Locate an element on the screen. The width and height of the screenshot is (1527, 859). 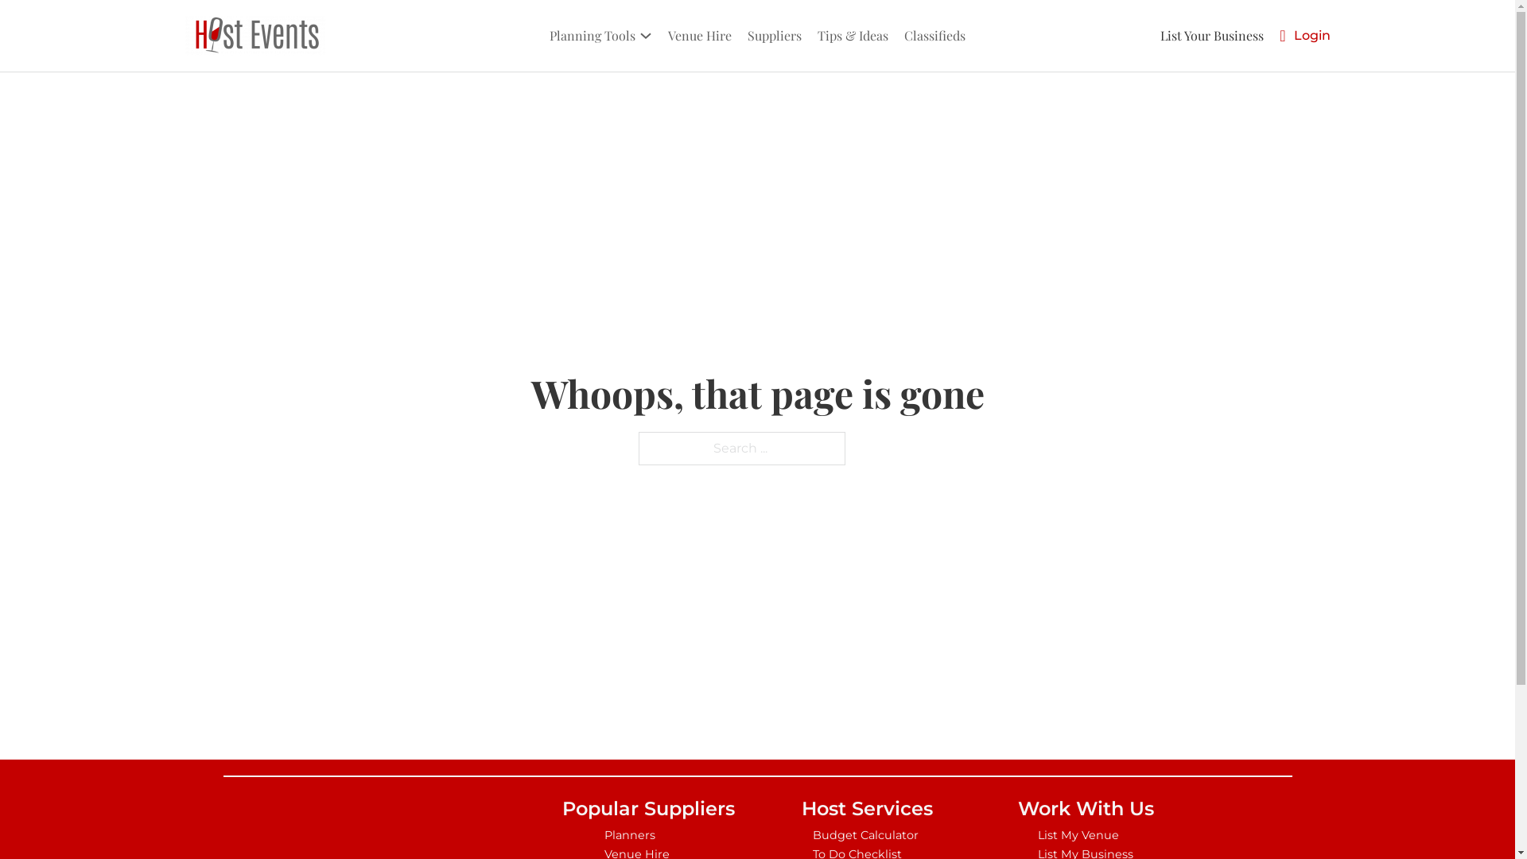
Planners is located at coordinates (649, 835).